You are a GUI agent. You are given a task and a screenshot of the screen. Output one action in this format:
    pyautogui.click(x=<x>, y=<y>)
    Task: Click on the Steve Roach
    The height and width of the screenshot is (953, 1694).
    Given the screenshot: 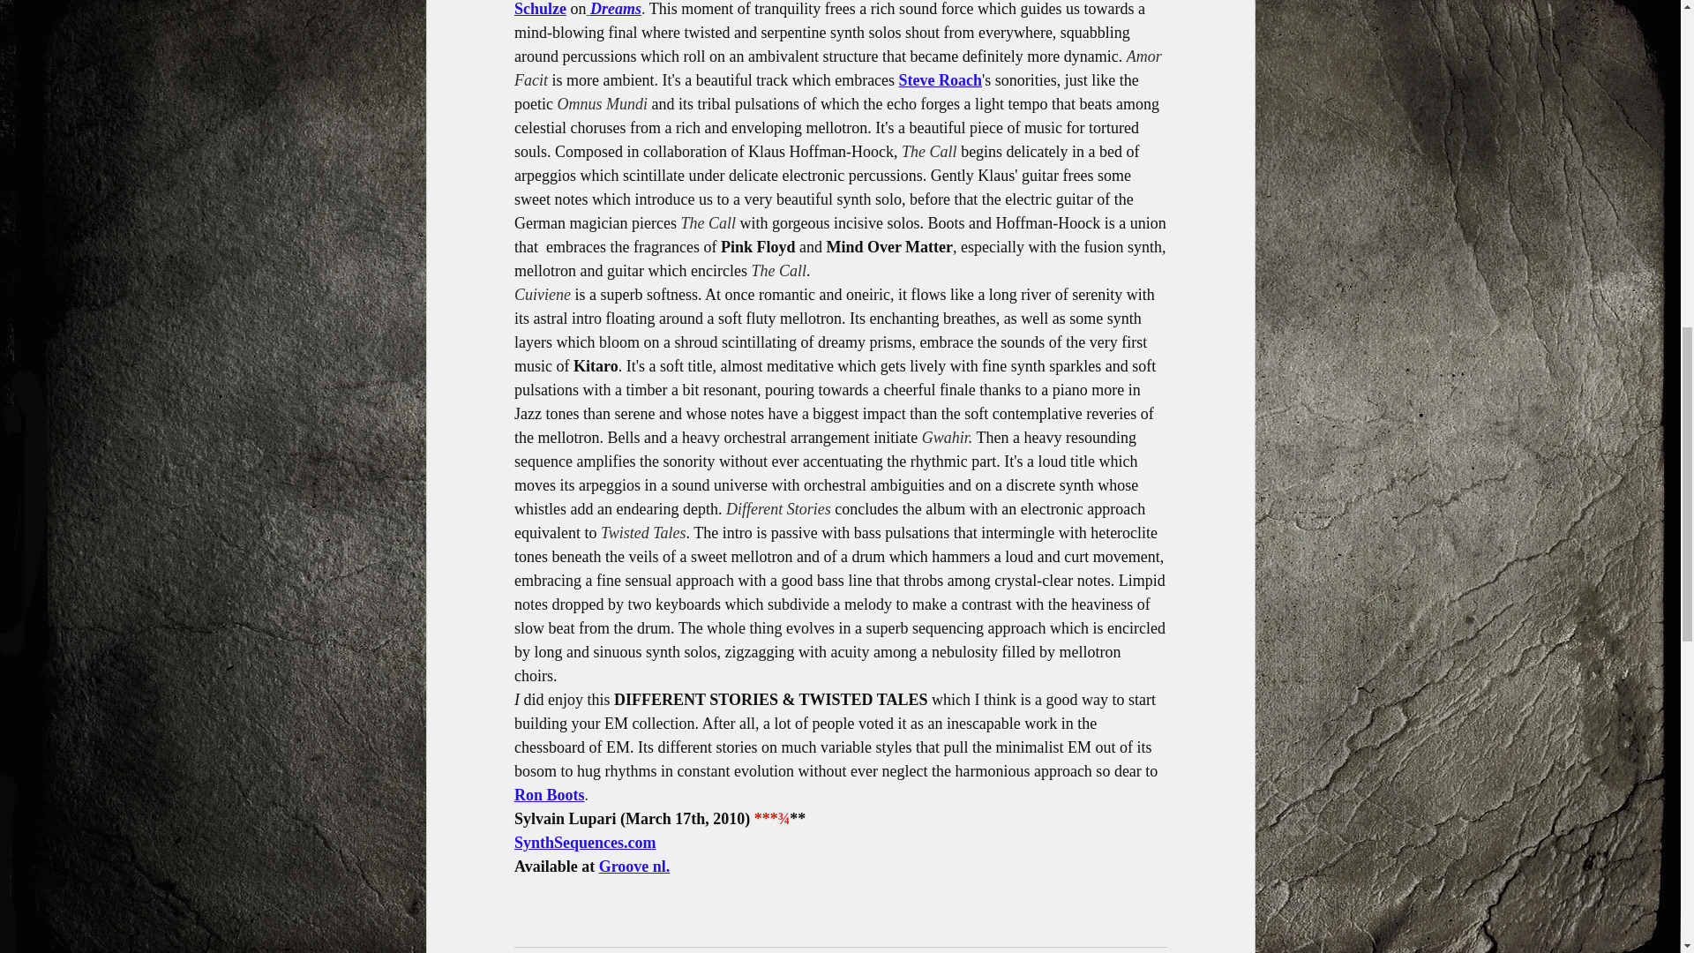 What is the action you would take?
    pyautogui.click(x=939, y=80)
    